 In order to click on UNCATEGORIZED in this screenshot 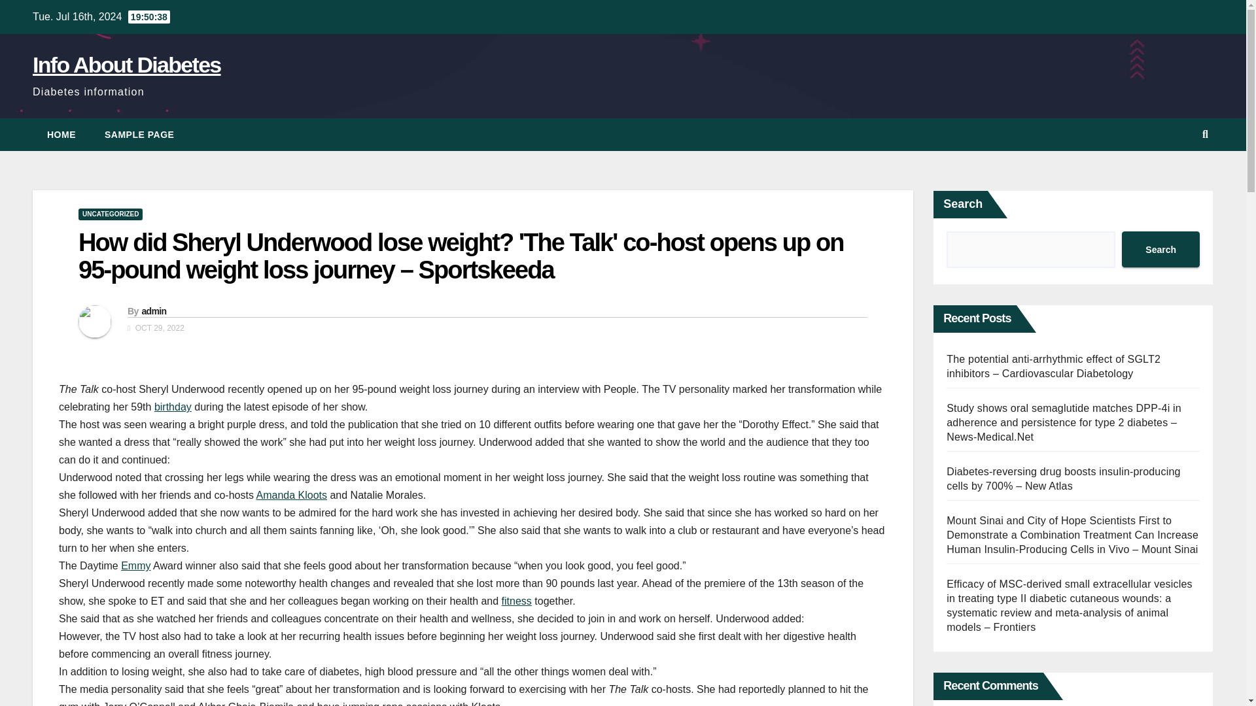, I will do `click(110, 214)`.